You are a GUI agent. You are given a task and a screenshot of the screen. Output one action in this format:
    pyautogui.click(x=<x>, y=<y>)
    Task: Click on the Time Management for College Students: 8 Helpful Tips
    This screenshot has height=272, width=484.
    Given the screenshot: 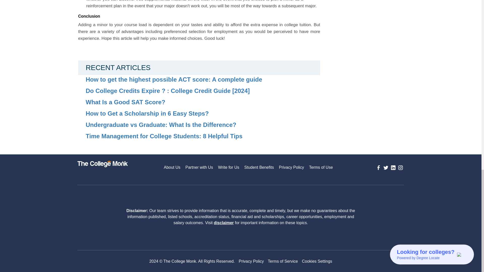 What is the action you would take?
    pyautogui.click(x=203, y=137)
    